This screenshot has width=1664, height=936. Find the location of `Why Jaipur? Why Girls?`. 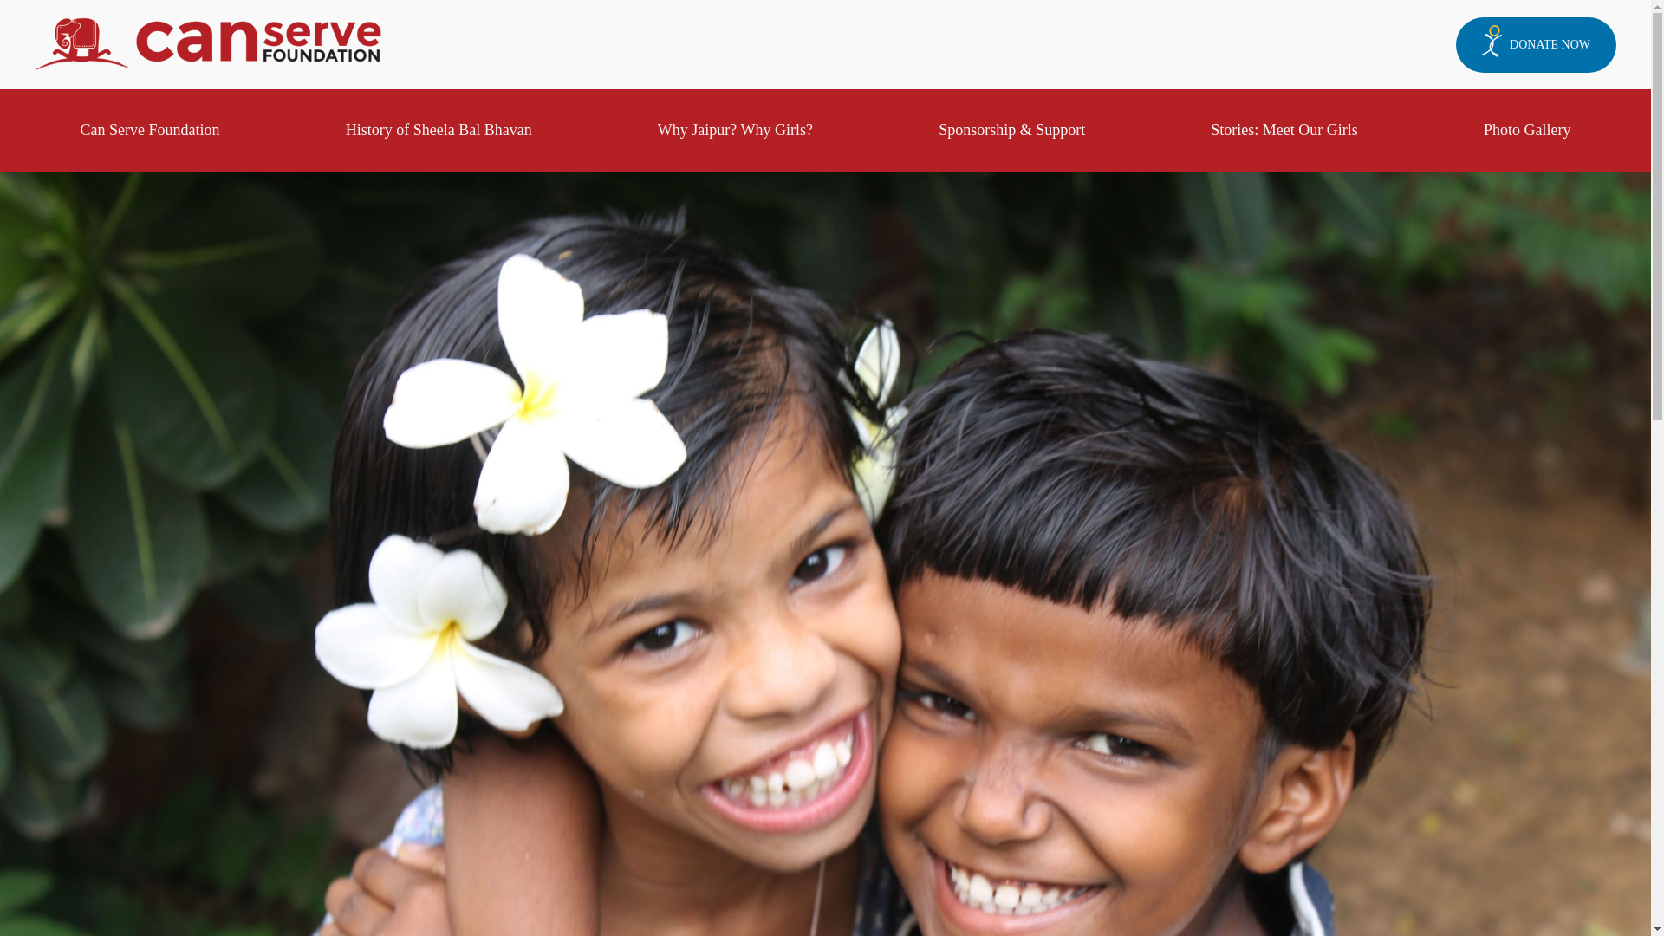

Why Jaipur? Why Girls? is located at coordinates (735, 130).